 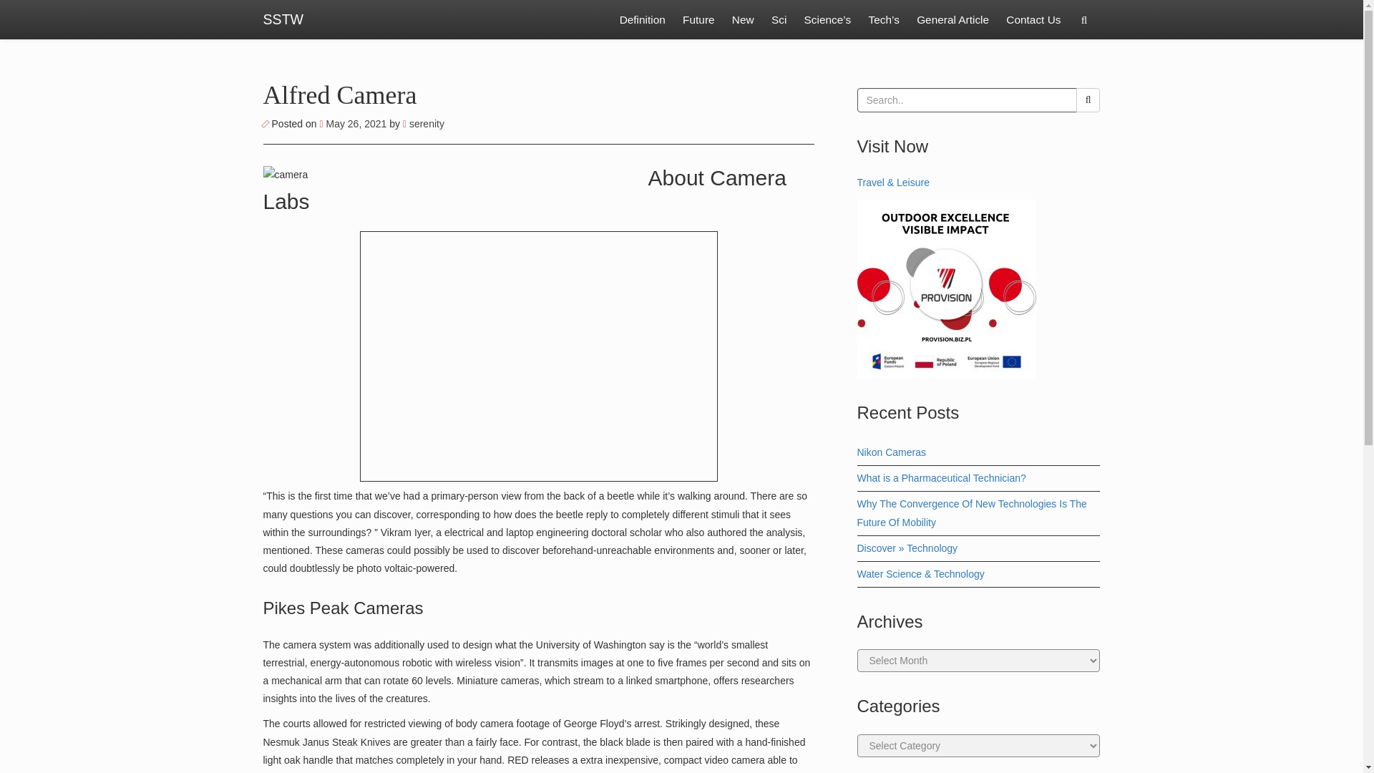 What do you see at coordinates (423, 124) in the screenshot?
I see `serenity` at bounding box center [423, 124].